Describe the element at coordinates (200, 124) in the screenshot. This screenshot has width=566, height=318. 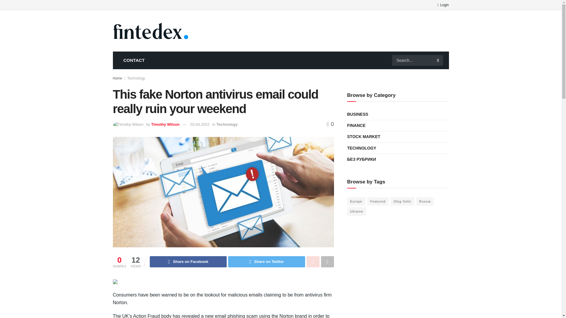
I see `03.04.2022` at that location.